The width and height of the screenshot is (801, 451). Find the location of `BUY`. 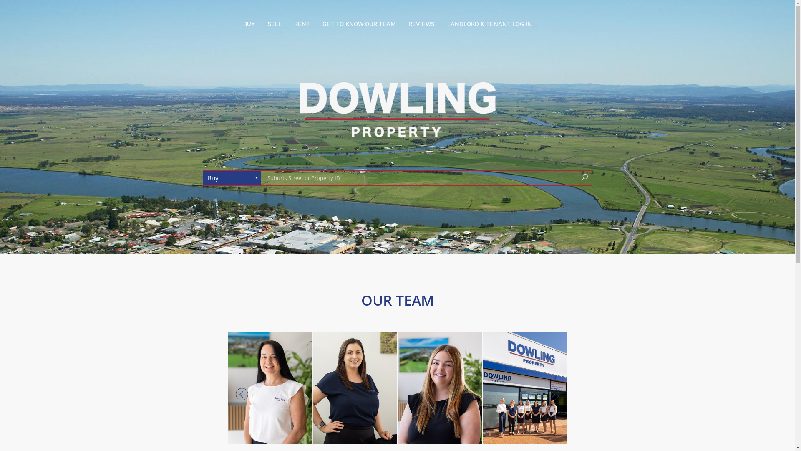

BUY is located at coordinates (249, 24).